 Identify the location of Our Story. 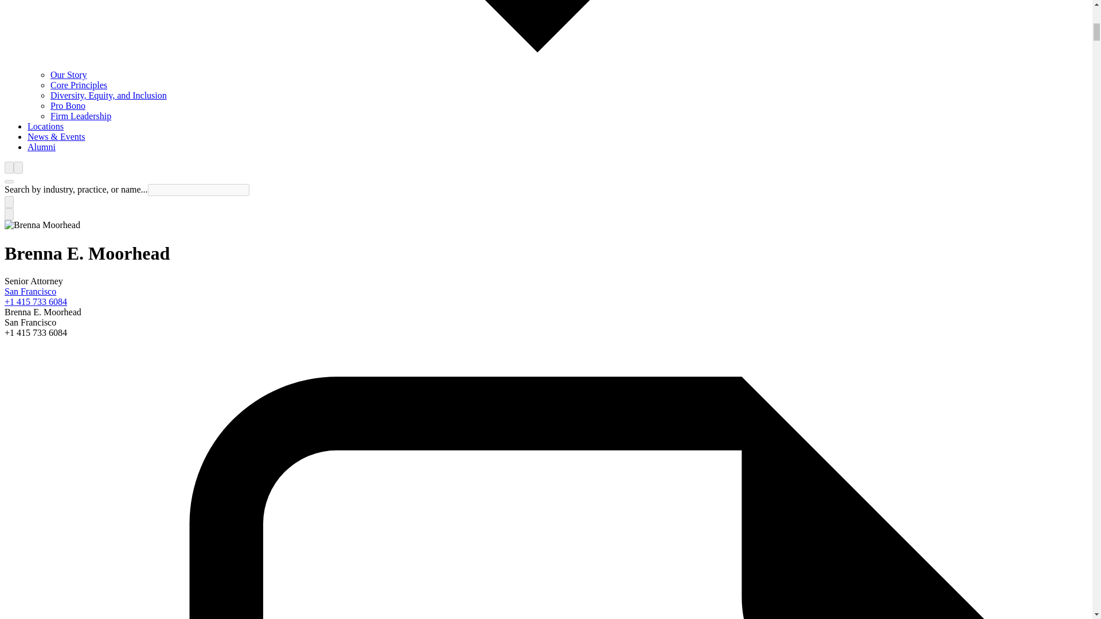
(69, 75).